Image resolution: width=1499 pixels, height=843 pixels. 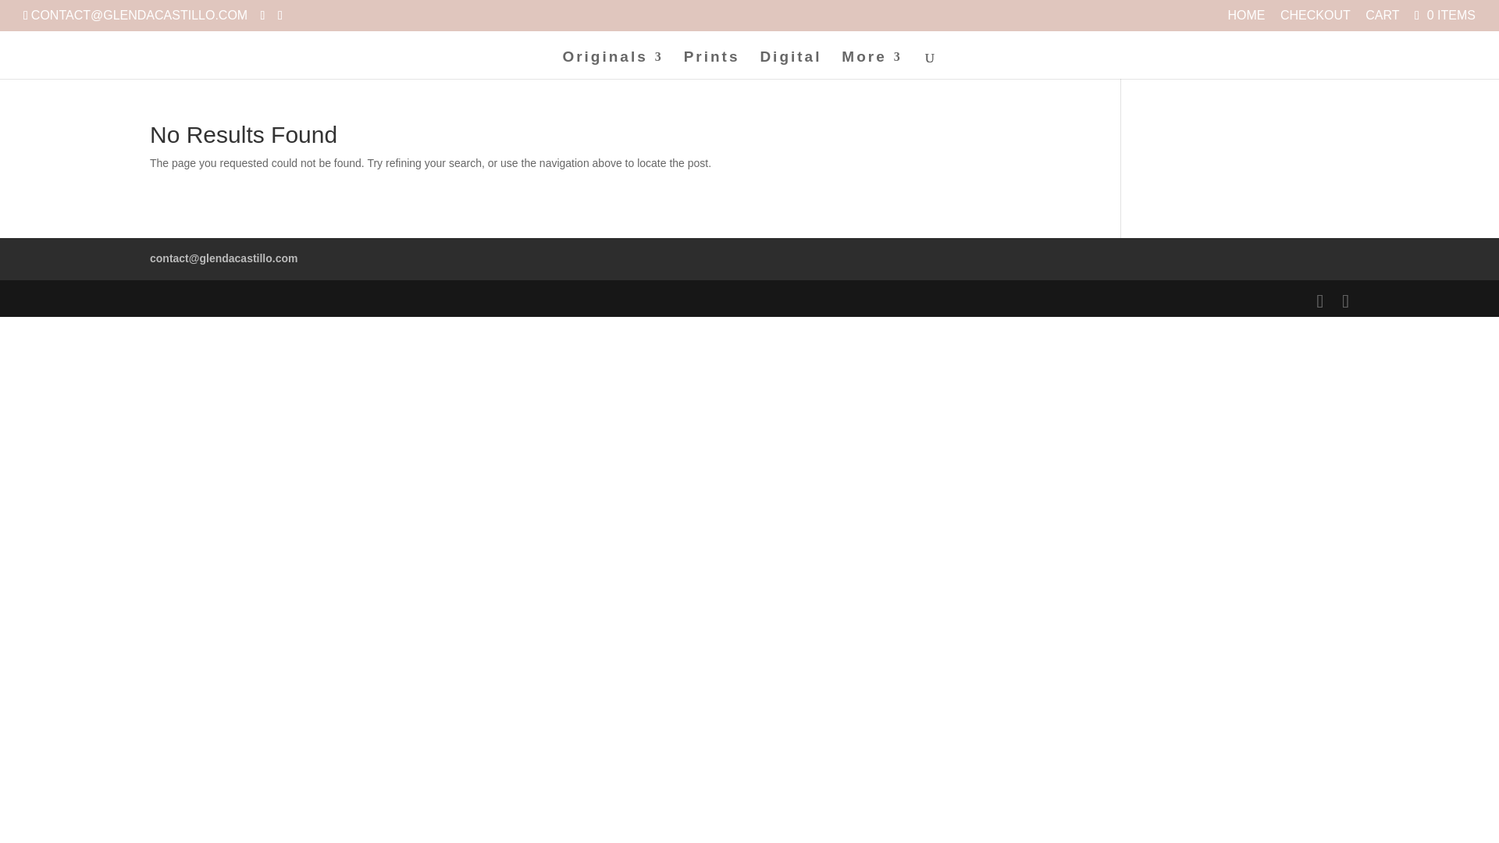 What do you see at coordinates (712, 65) in the screenshot?
I see `Prints` at bounding box center [712, 65].